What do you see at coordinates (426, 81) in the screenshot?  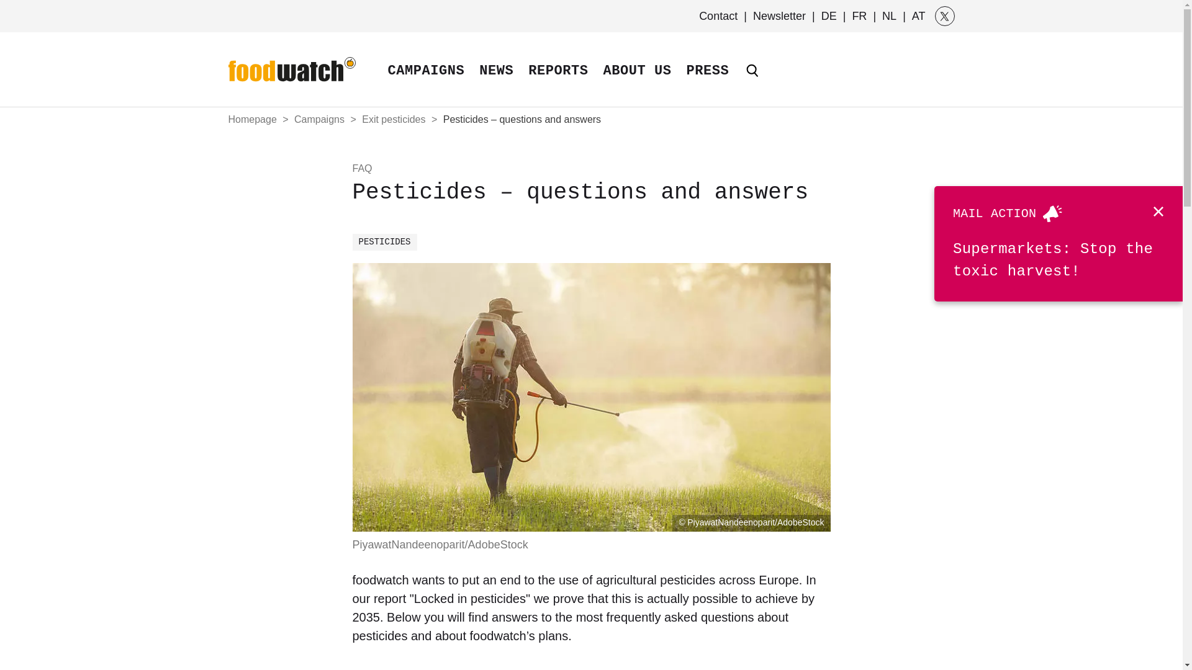 I see `CAMPAIGNS` at bounding box center [426, 81].